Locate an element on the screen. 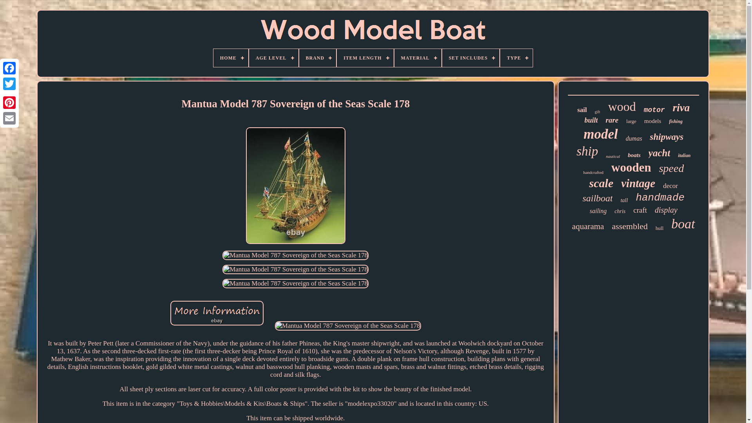 The width and height of the screenshot is (752, 423). Mantua Model 787 Sovereign of the Seas Scale 178 is located at coordinates (295, 283).